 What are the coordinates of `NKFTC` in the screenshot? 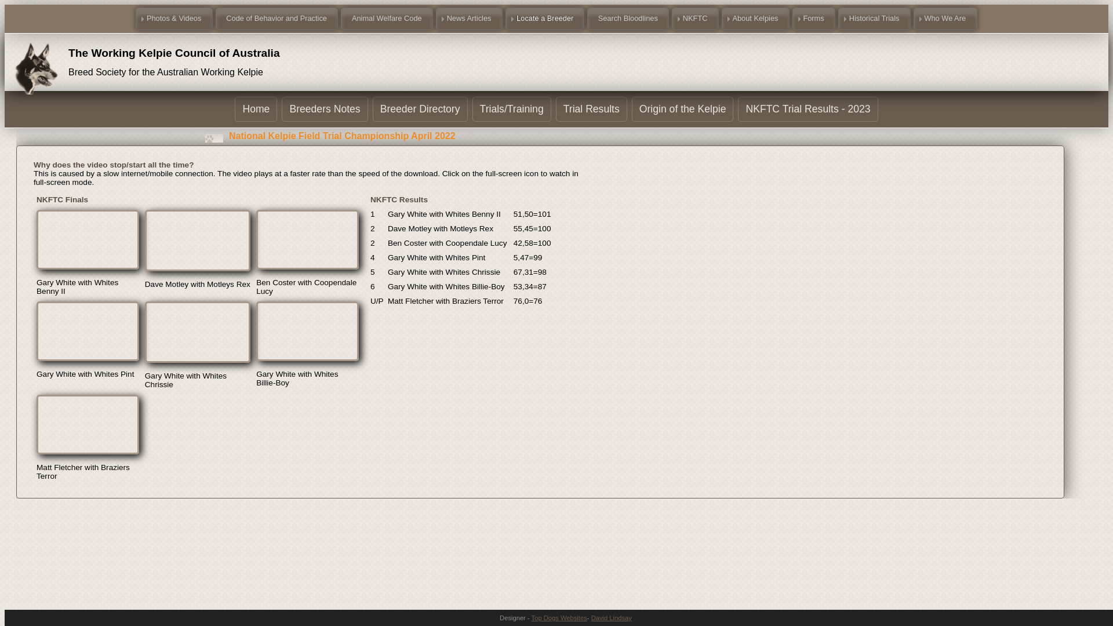 It's located at (696, 19).